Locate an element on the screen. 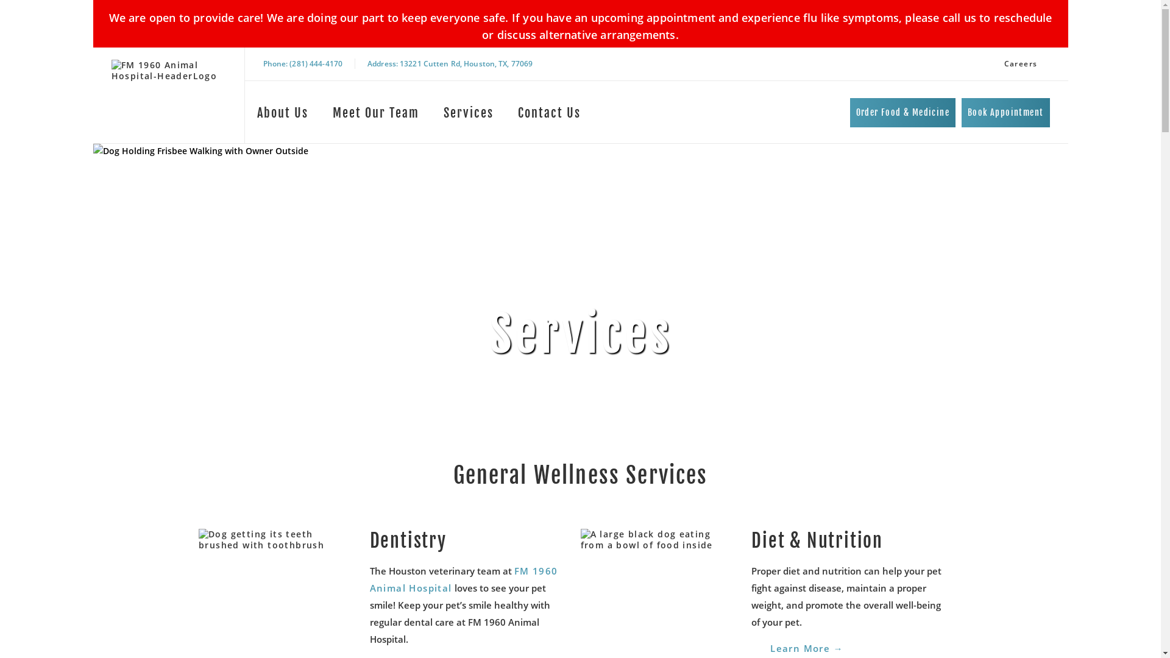 This screenshot has width=1170, height=658. Phone: (281) 444-4170 is located at coordinates (303, 63).